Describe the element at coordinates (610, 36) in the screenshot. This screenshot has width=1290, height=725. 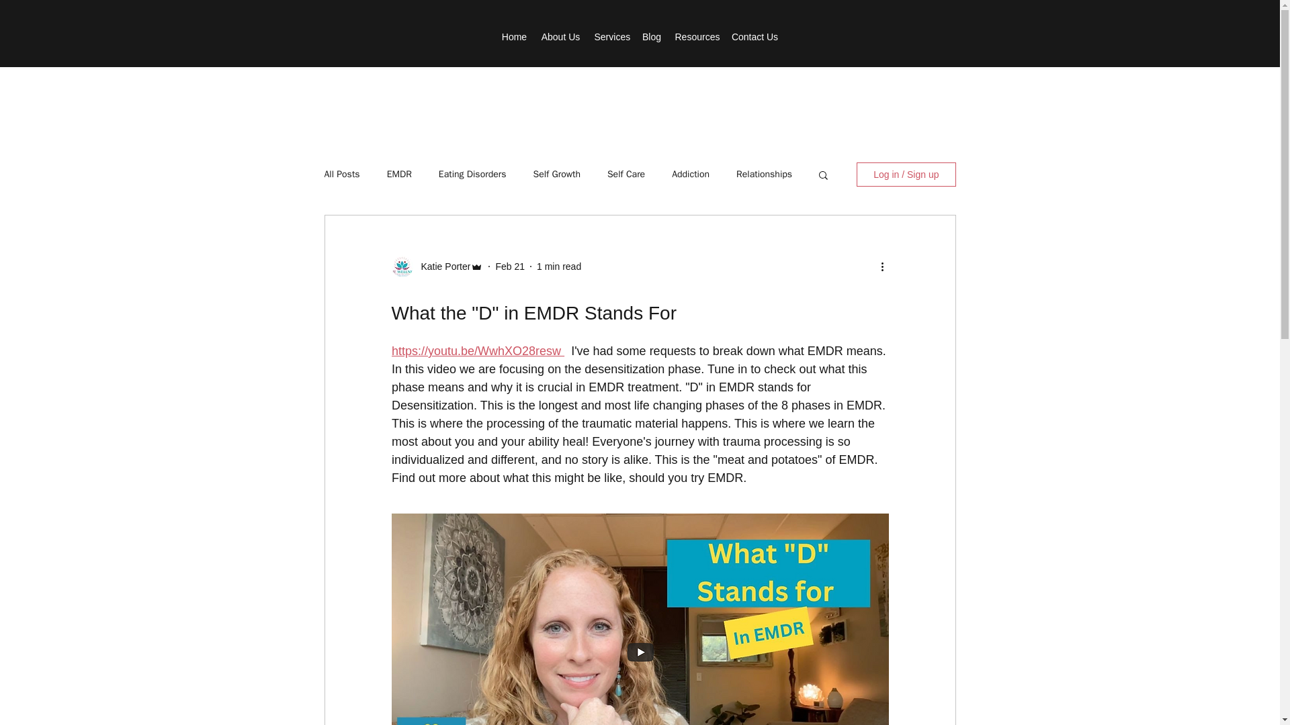
I see `Services` at that location.